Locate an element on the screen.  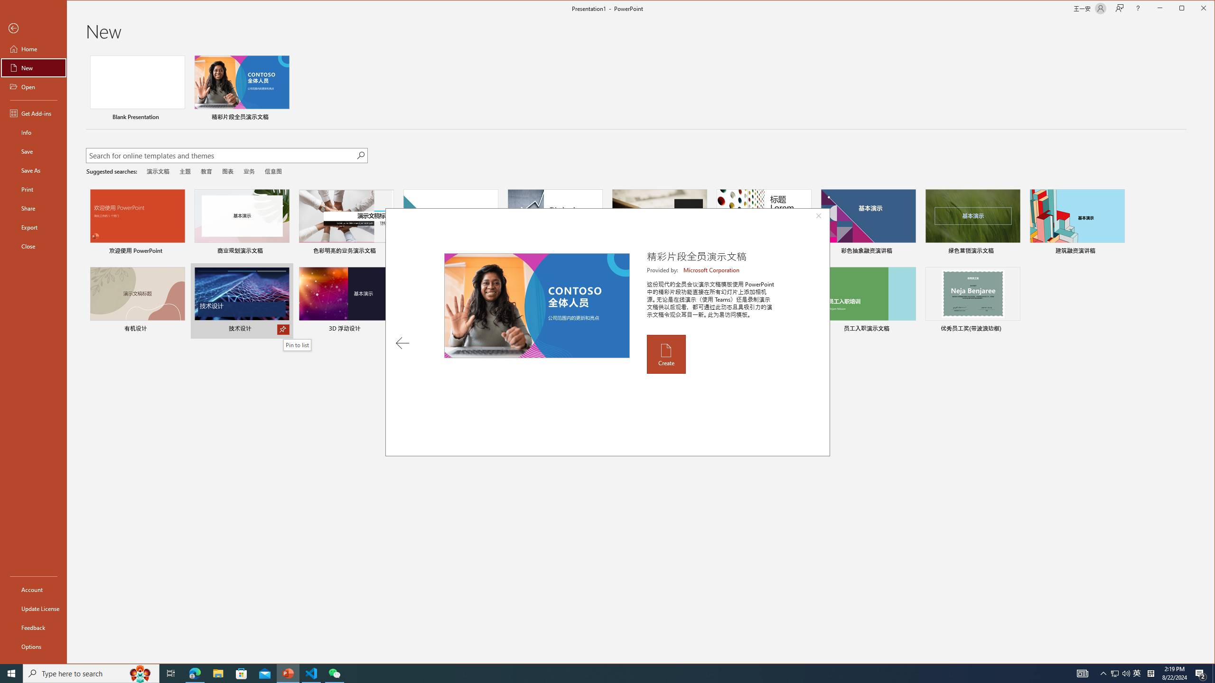
WeChat - 1 running window is located at coordinates (334, 674).